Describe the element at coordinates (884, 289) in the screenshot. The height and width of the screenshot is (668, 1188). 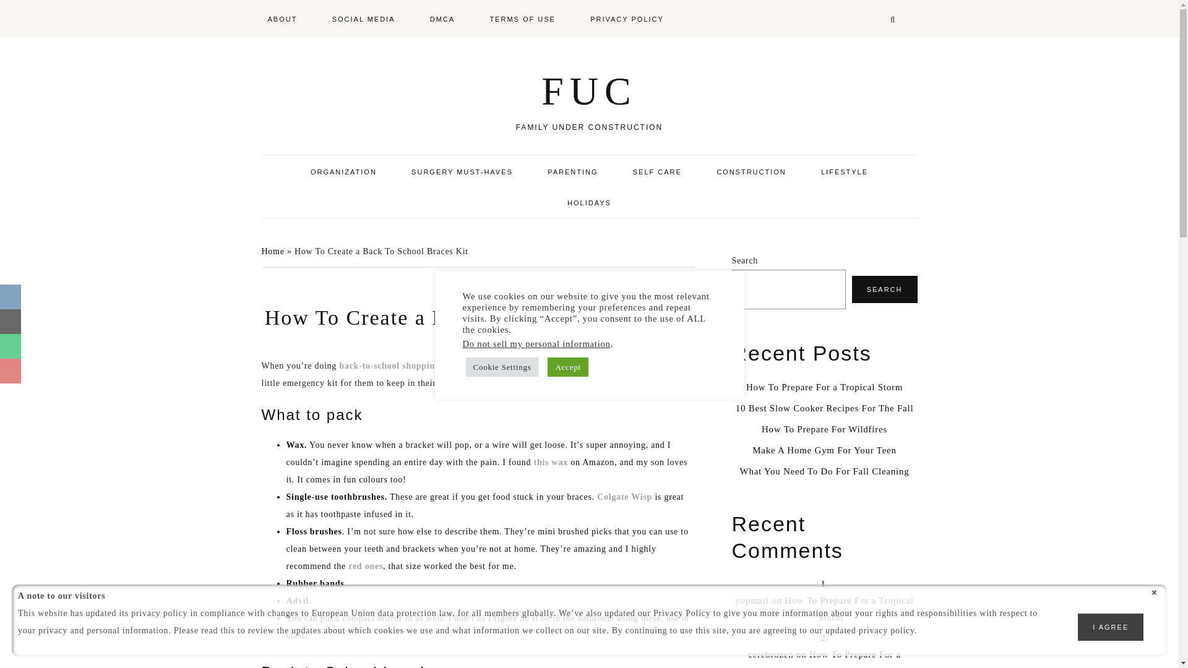
I see `SEARCH` at that location.